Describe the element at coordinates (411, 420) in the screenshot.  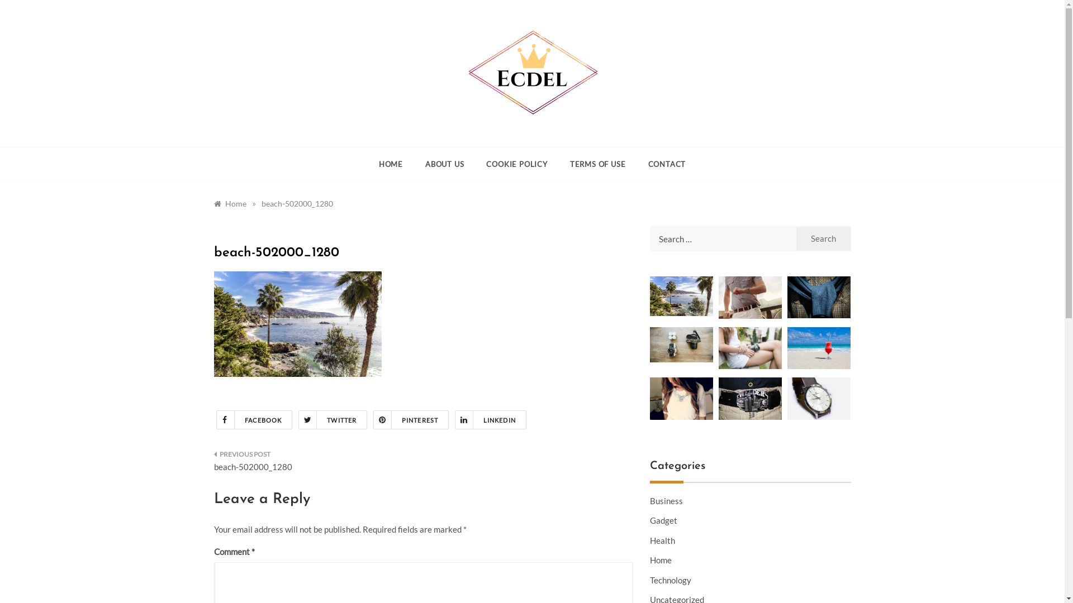
I see `PINTEREST` at that location.